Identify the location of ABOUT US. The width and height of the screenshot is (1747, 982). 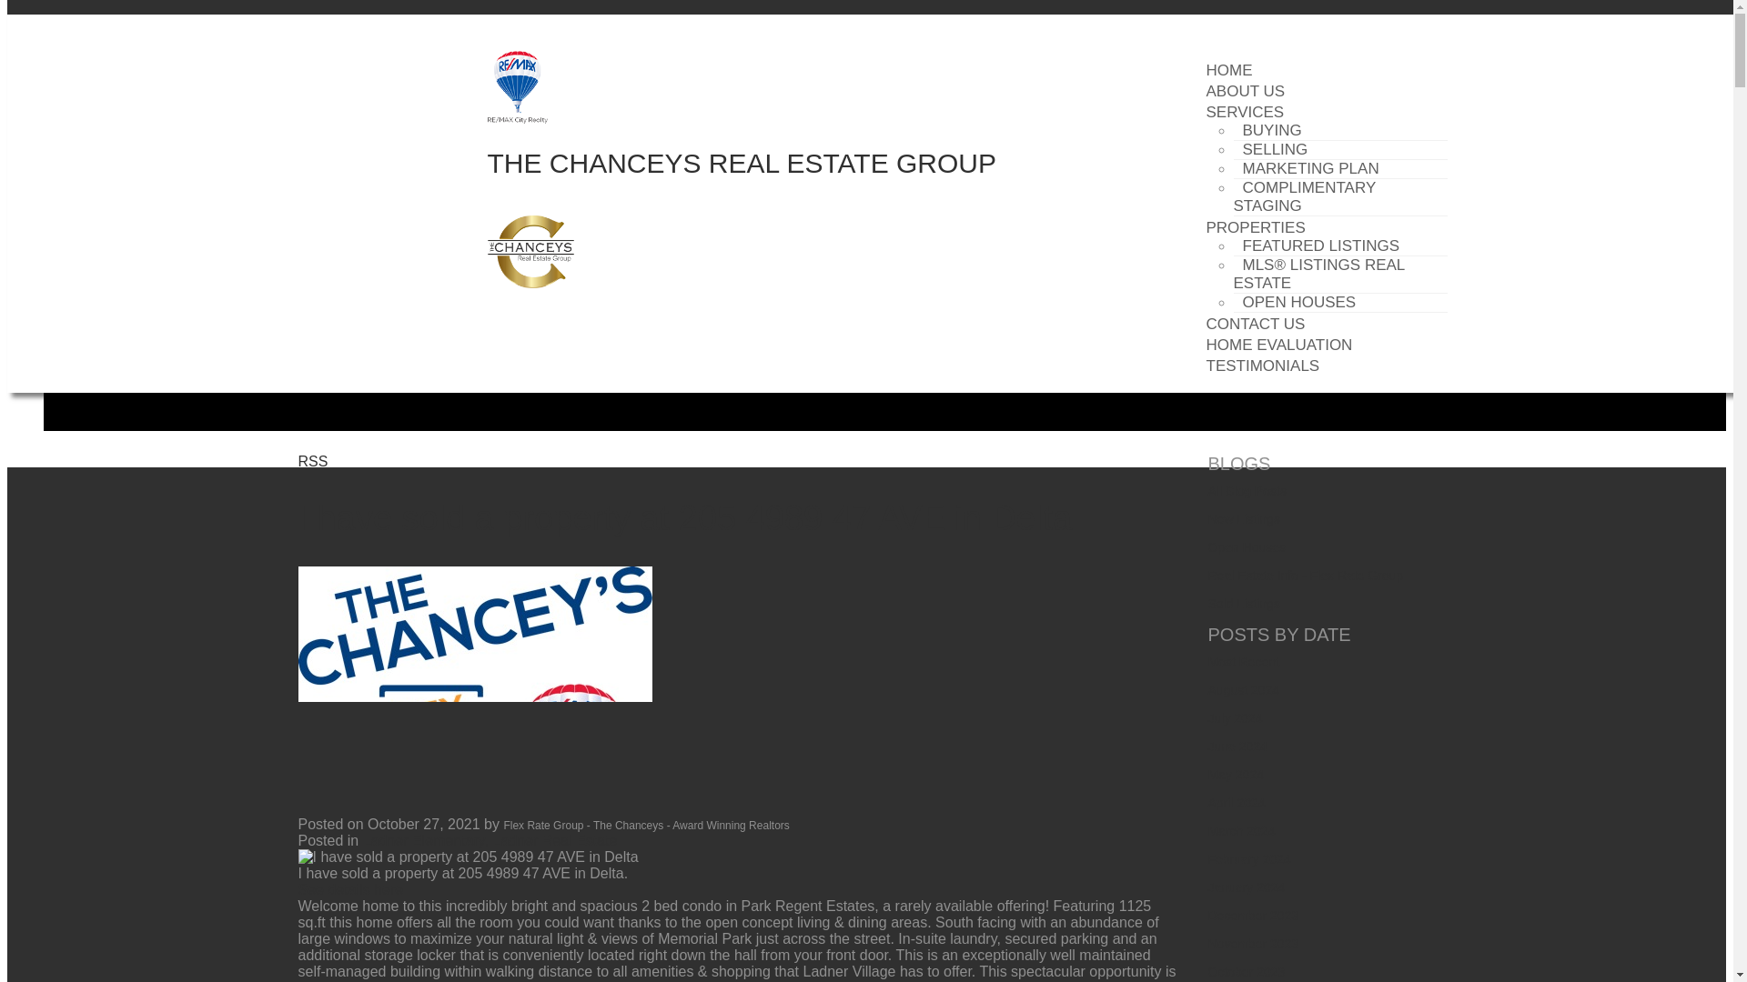
(1245, 91).